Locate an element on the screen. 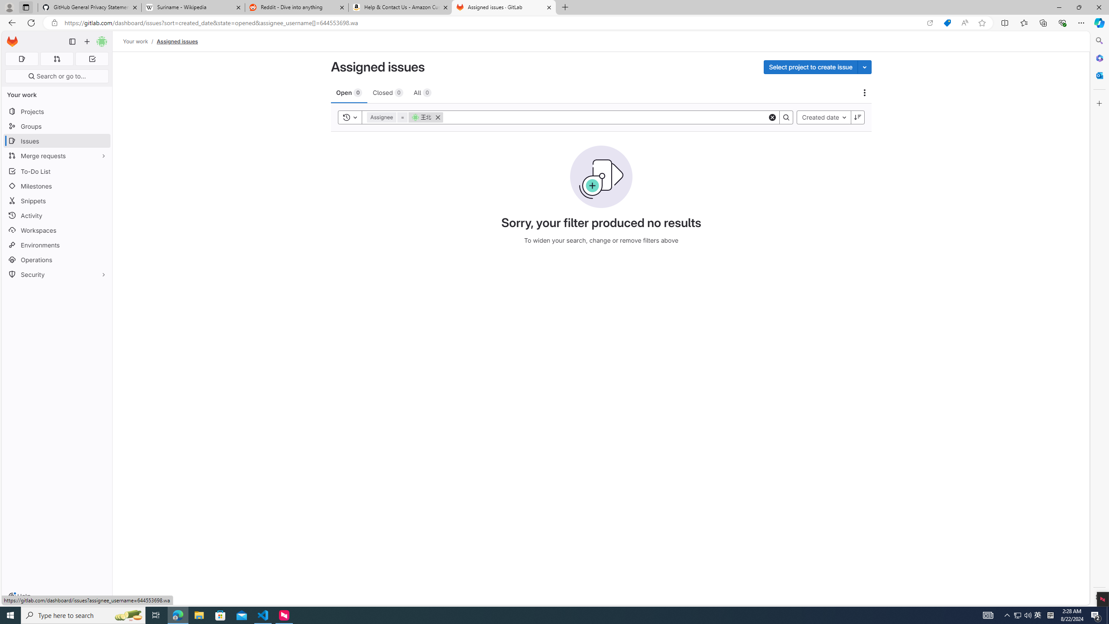 This screenshot has height=624, width=1109. Sort direction: Descending is located at coordinates (858, 117).